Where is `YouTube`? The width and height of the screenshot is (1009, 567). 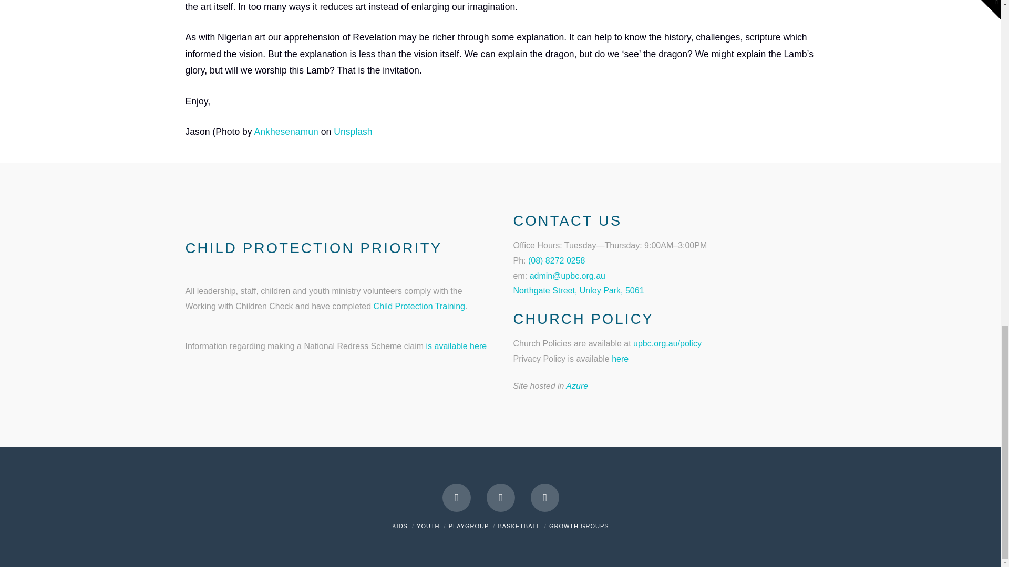
YouTube is located at coordinates (500, 498).